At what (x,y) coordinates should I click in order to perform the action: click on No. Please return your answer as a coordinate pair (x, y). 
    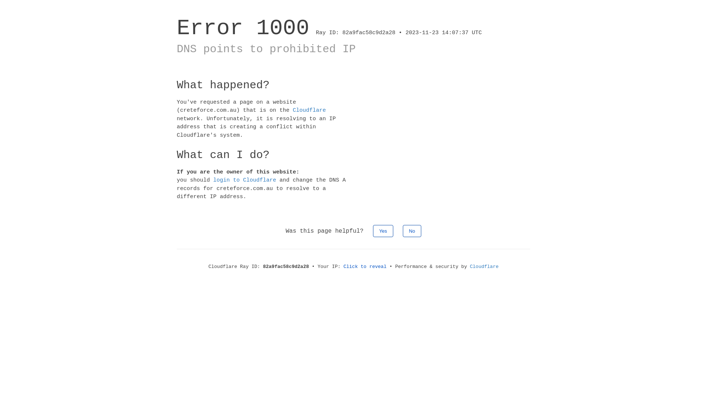
    Looking at the image, I should click on (412, 231).